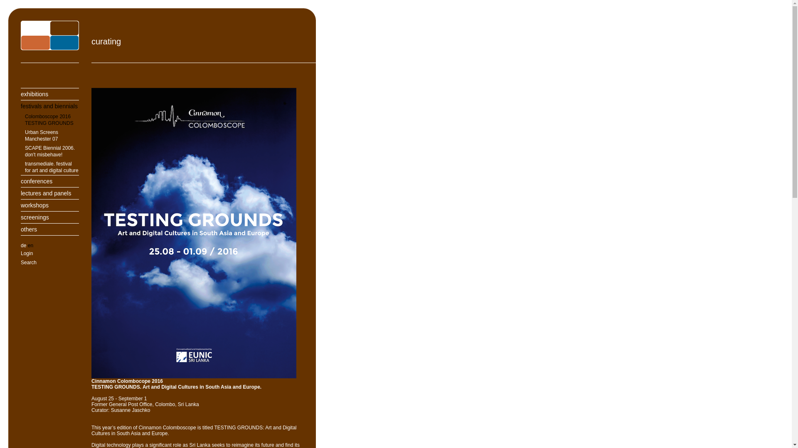 This screenshot has width=798, height=448. Describe the element at coordinates (50, 217) in the screenshot. I see `screenings` at that location.